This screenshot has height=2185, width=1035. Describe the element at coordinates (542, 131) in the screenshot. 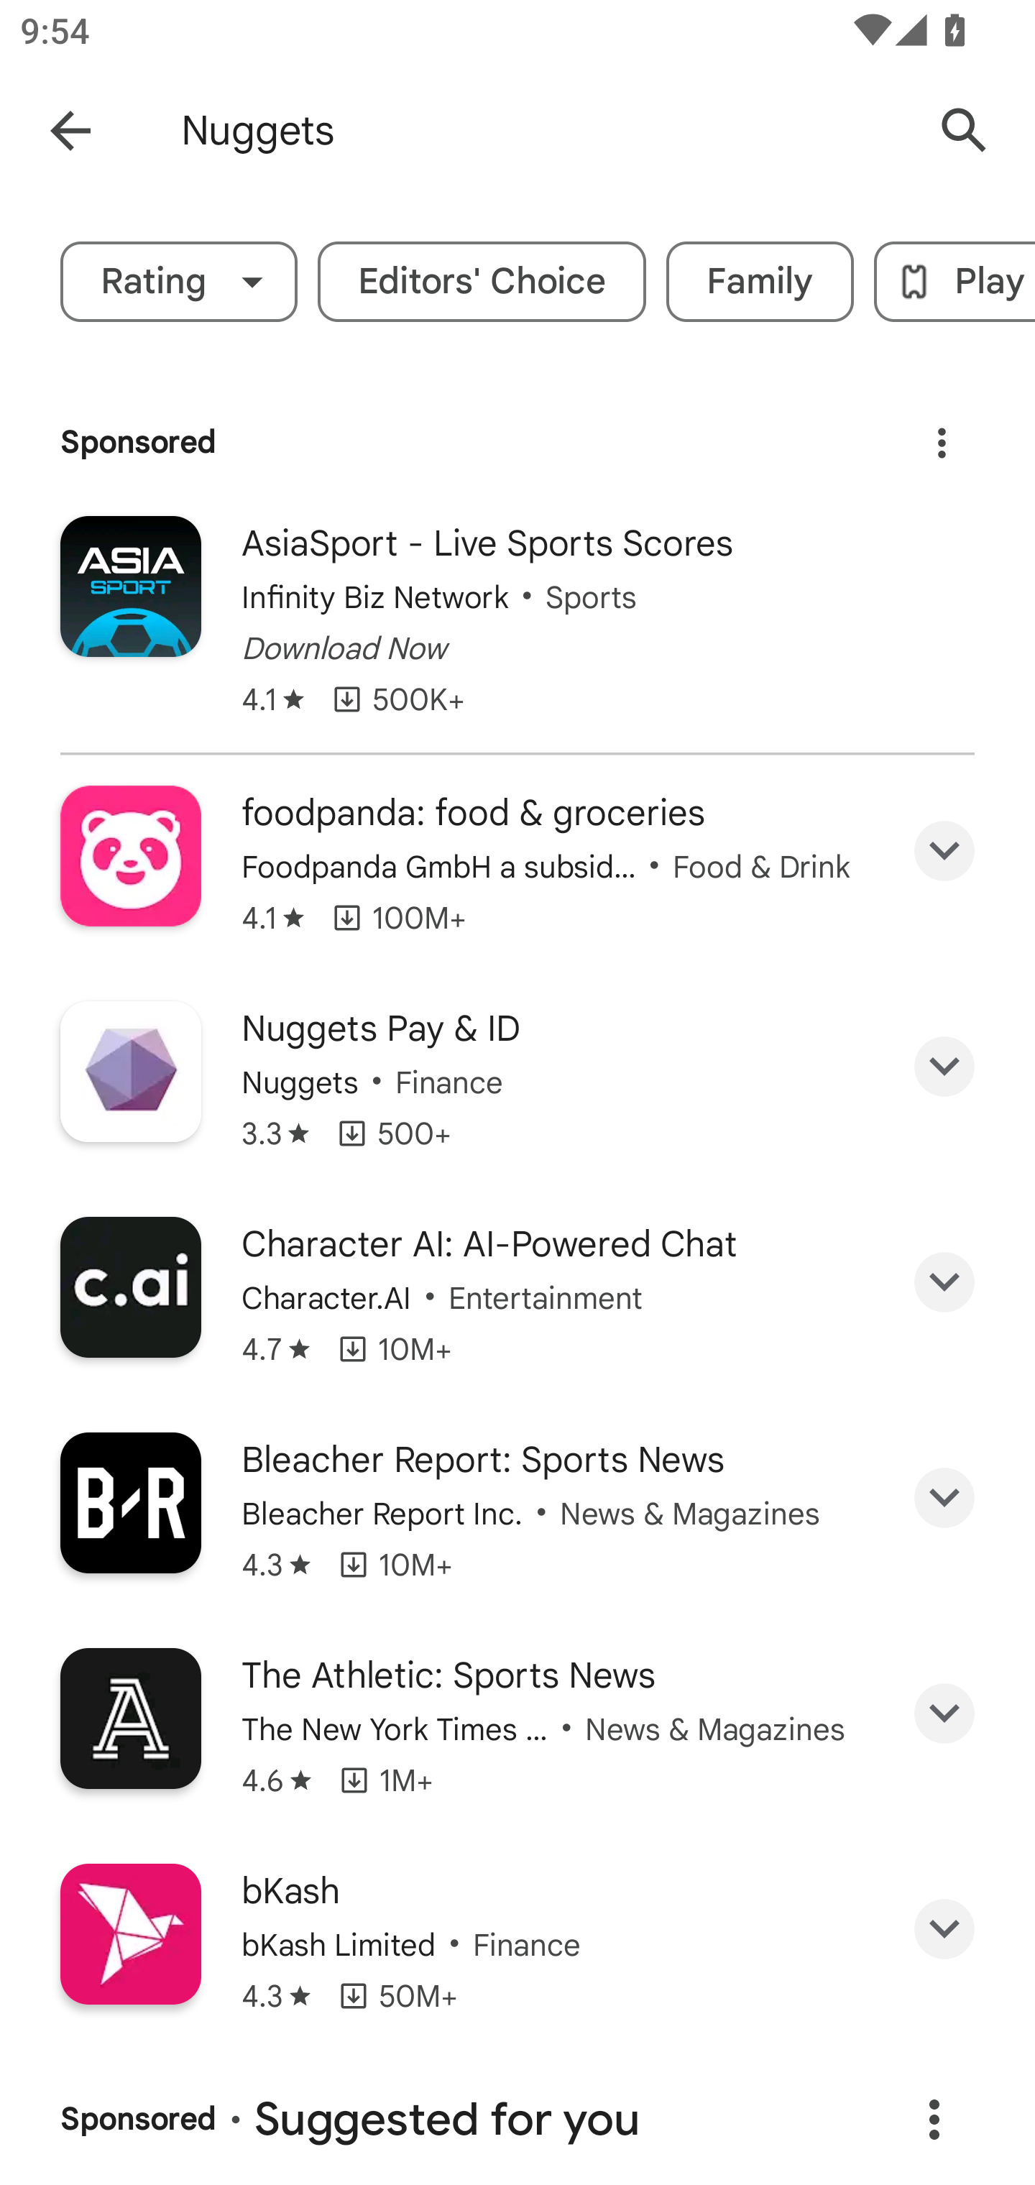

I see `Nuggets` at that location.